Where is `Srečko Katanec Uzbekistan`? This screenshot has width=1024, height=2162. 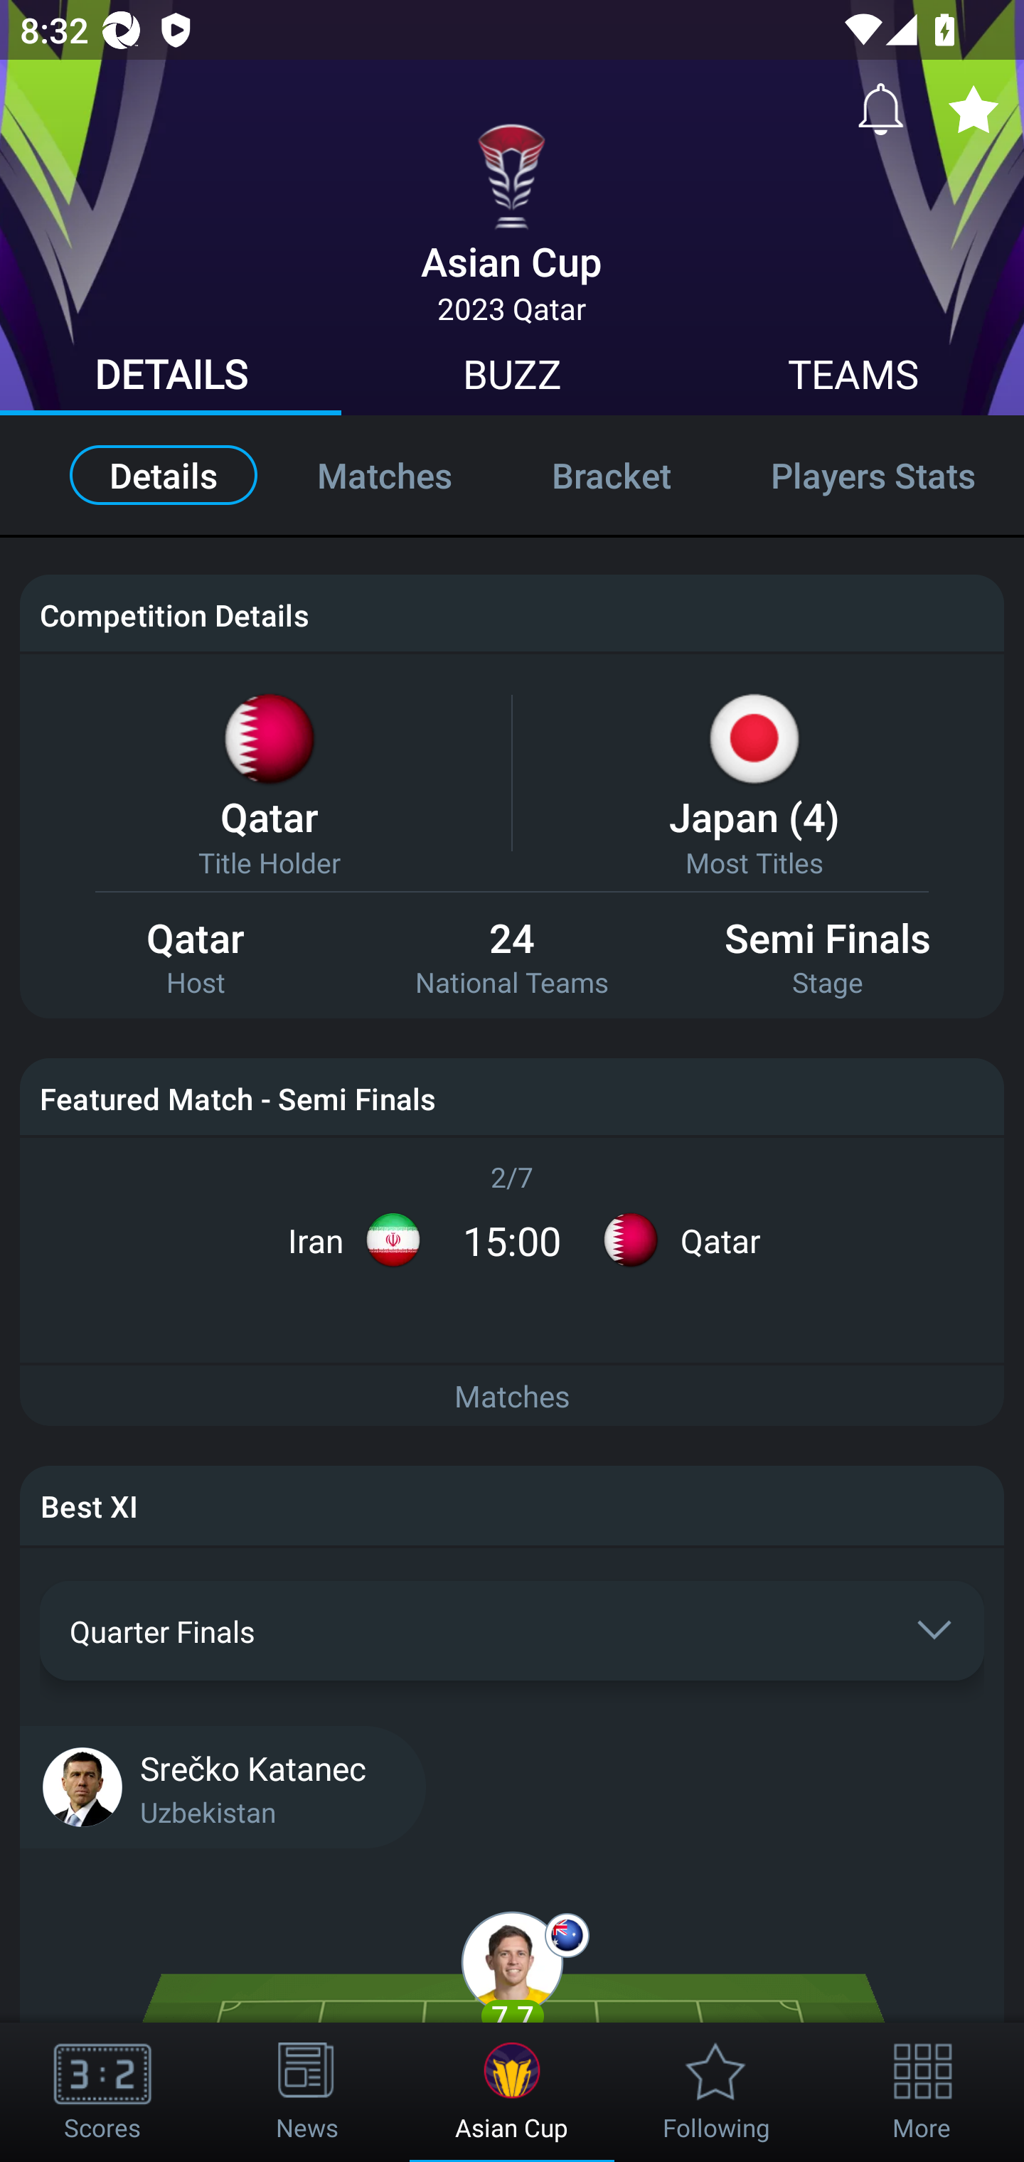 Srečko Katanec Uzbekistan is located at coordinates (512, 1785).